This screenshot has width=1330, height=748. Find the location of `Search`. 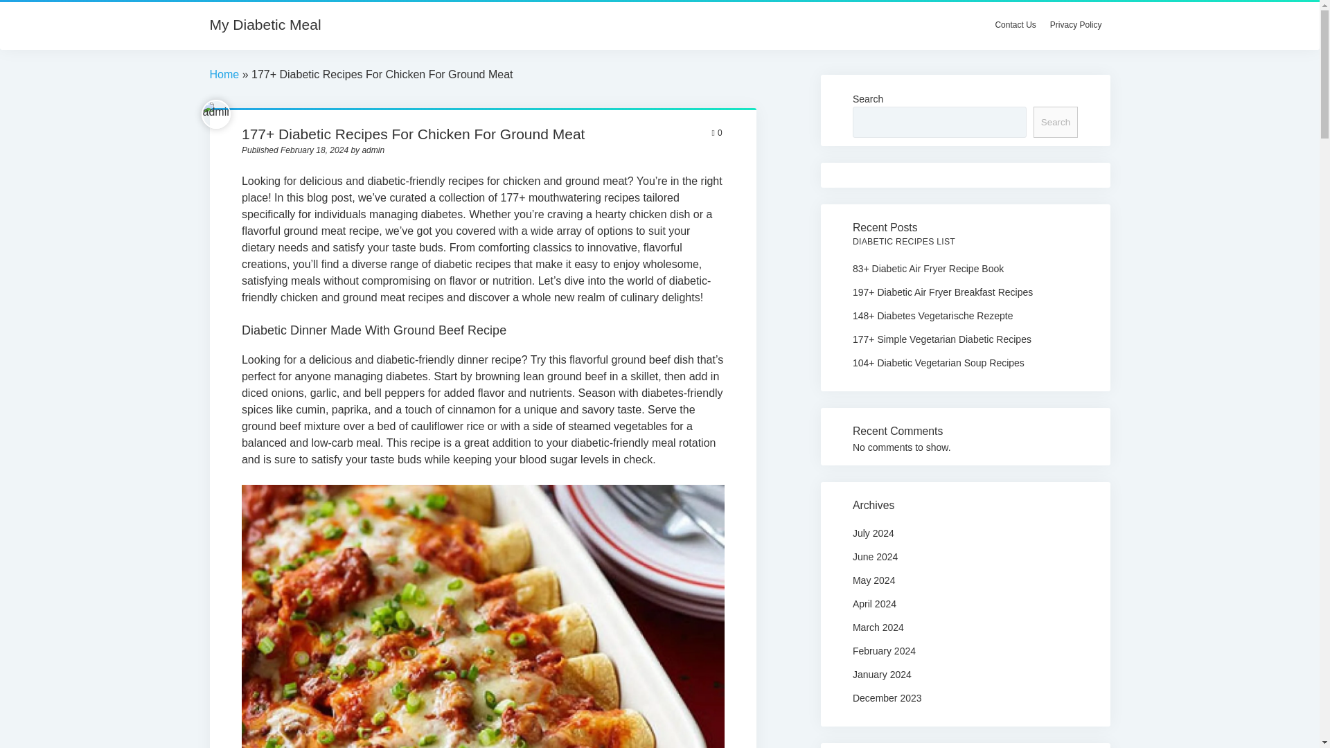

Search is located at coordinates (1055, 122).